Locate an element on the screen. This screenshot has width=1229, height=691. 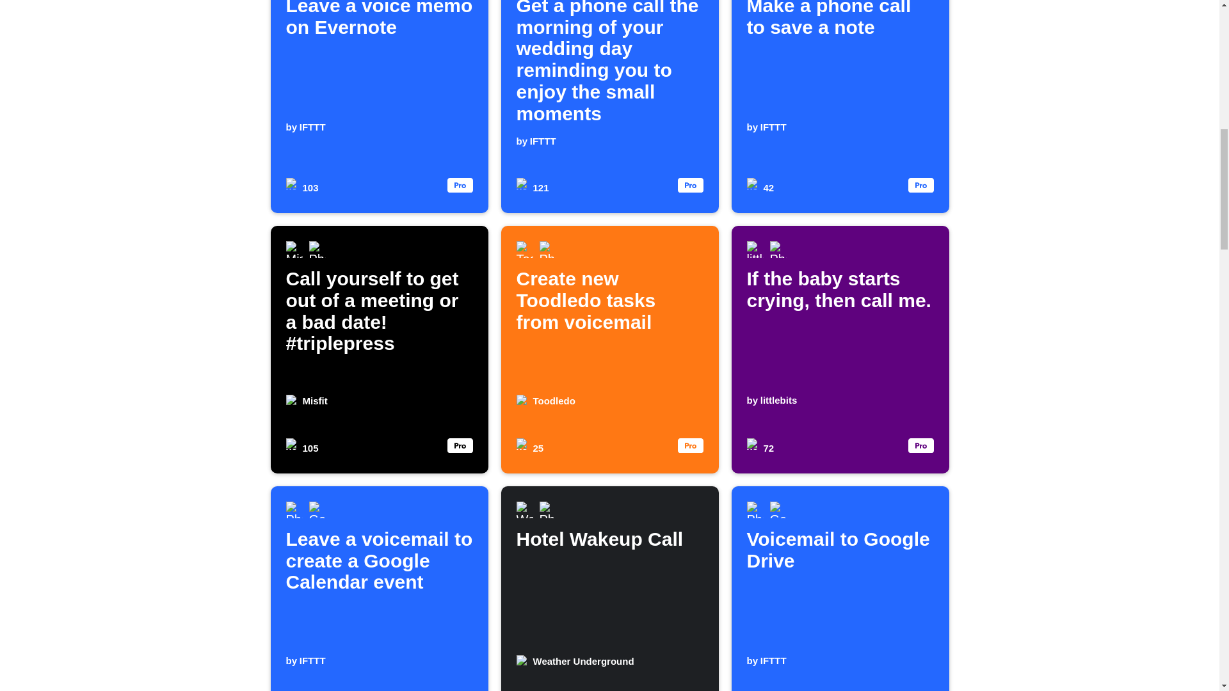
Applet has pro features is located at coordinates (379, 106).